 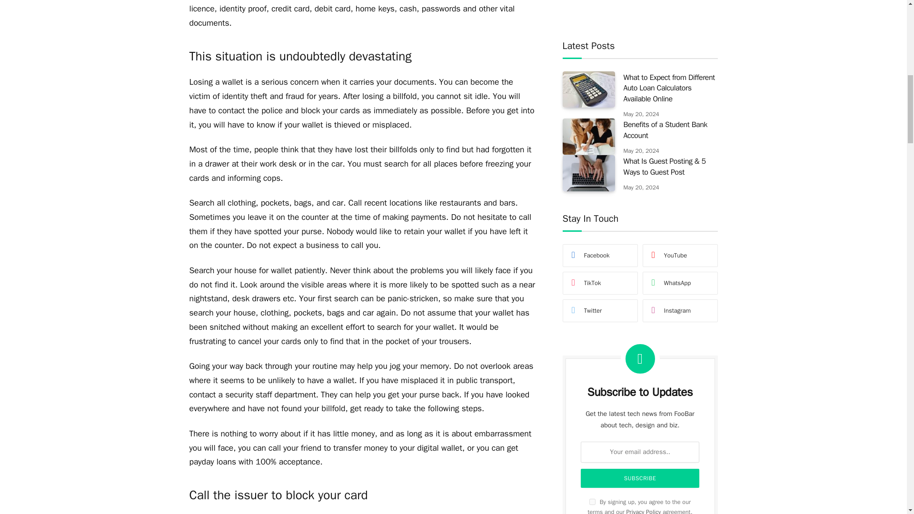 I want to click on Subscribe, so click(x=640, y=67).